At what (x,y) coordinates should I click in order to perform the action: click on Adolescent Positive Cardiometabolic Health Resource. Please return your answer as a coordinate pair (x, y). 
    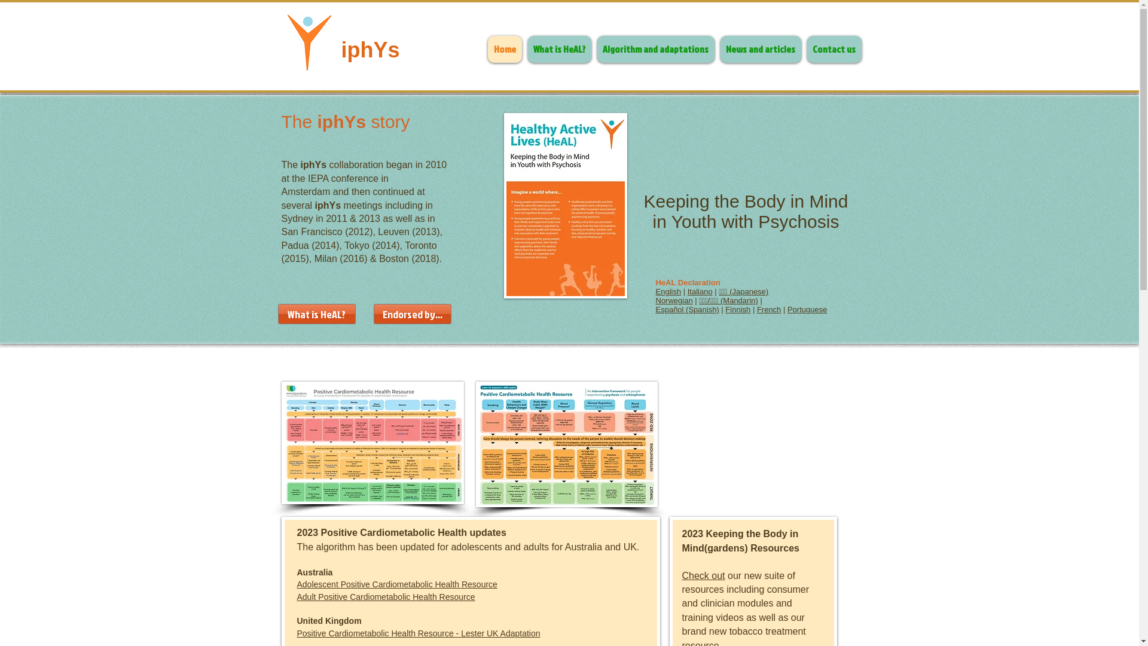
    Looking at the image, I should click on (397, 584).